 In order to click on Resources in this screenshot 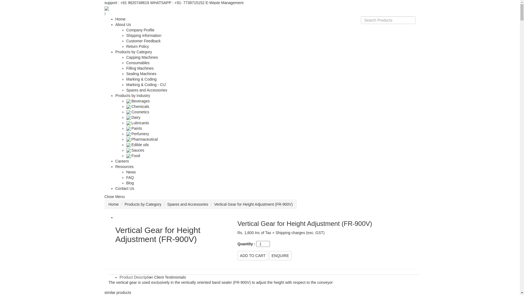, I will do `click(124, 167)`.